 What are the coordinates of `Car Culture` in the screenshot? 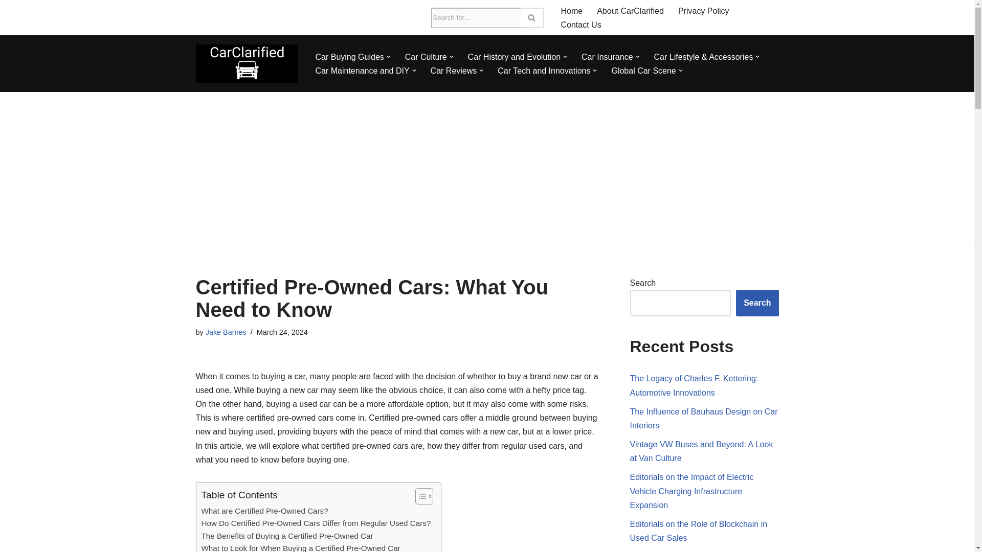 It's located at (426, 57).